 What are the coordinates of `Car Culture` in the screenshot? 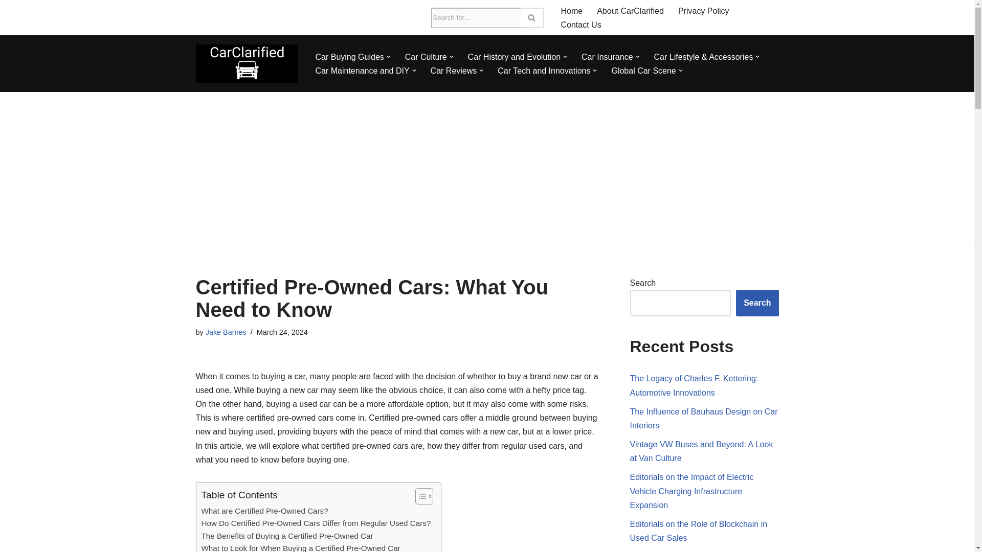 It's located at (426, 57).